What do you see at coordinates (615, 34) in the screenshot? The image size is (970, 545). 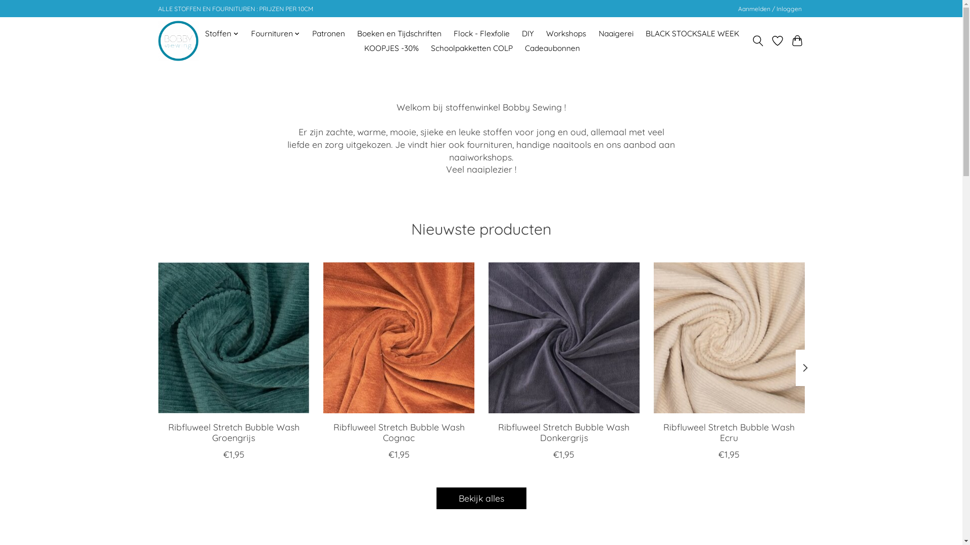 I see `Naaigerei` at bounding box center [615, 34].